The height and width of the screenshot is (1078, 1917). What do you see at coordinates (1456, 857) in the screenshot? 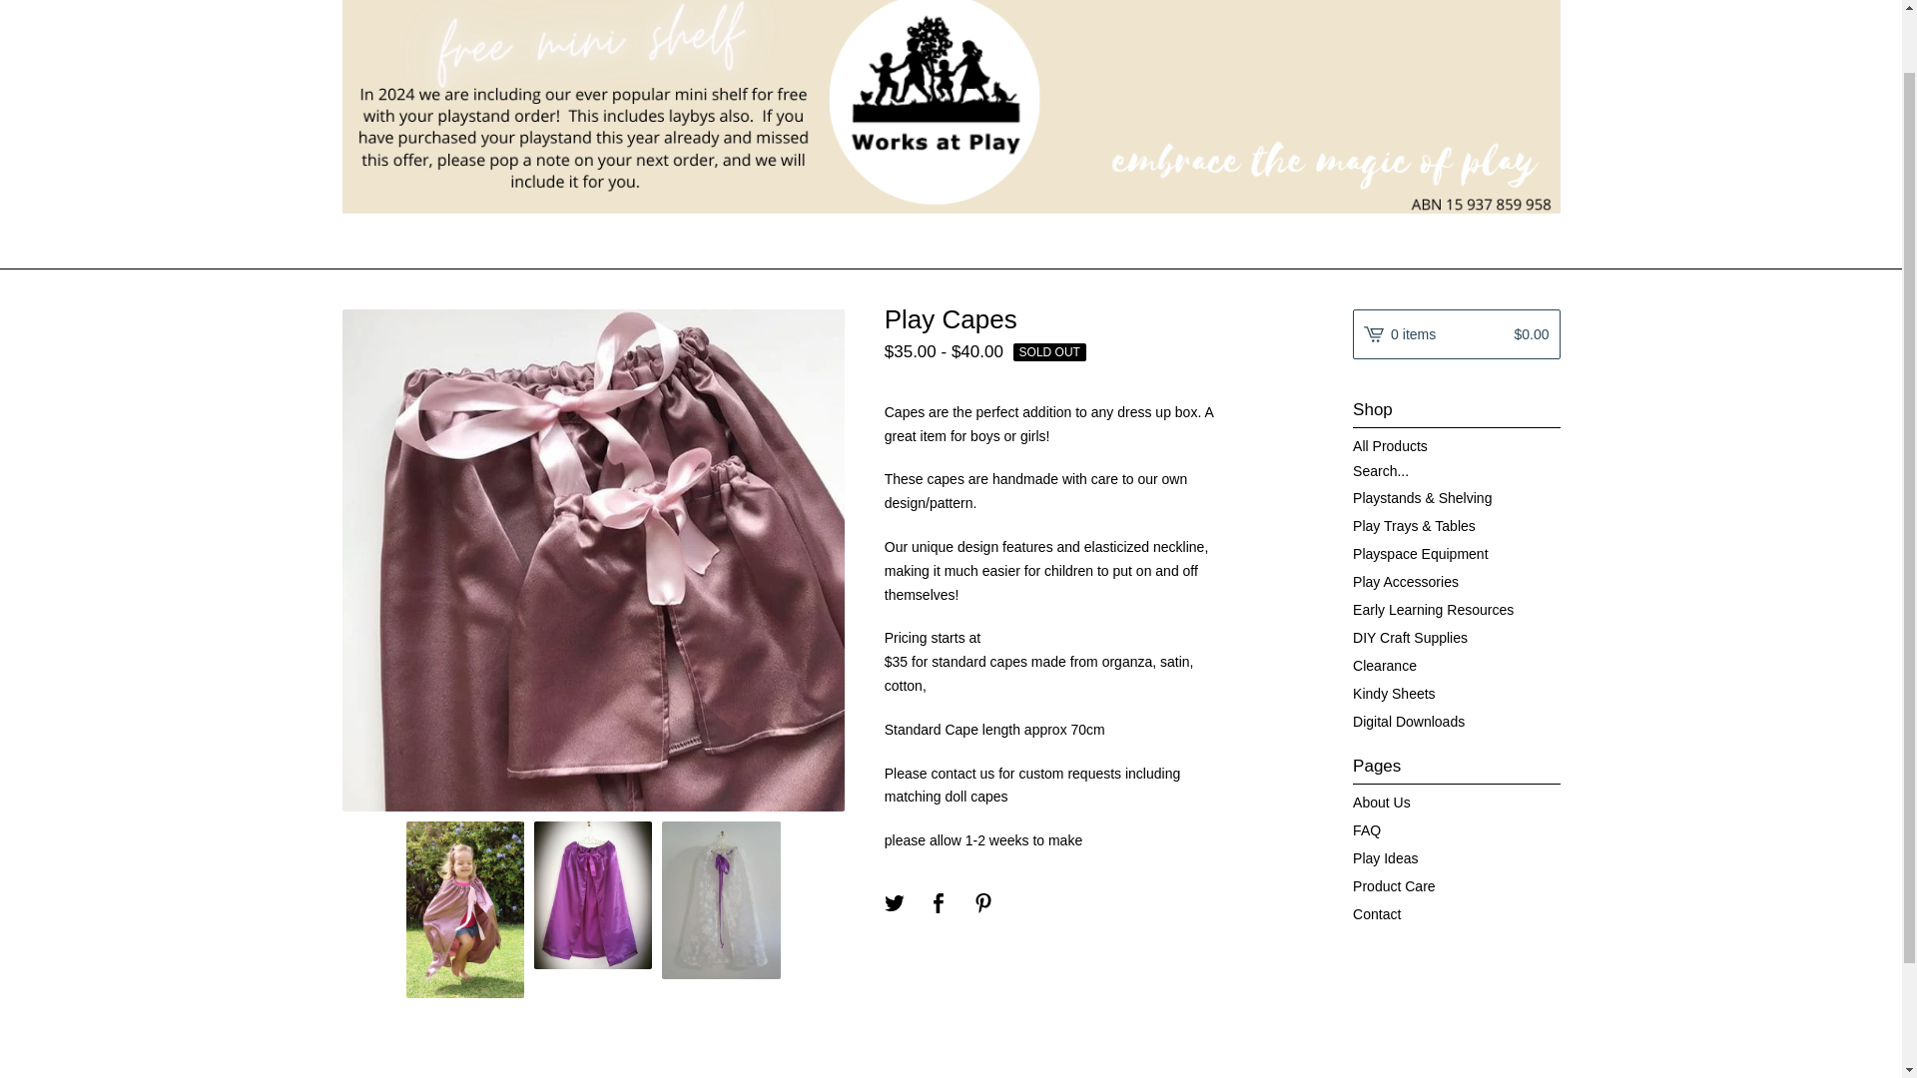
I see `View Play Ideas` at bounding box center [1456, 857].